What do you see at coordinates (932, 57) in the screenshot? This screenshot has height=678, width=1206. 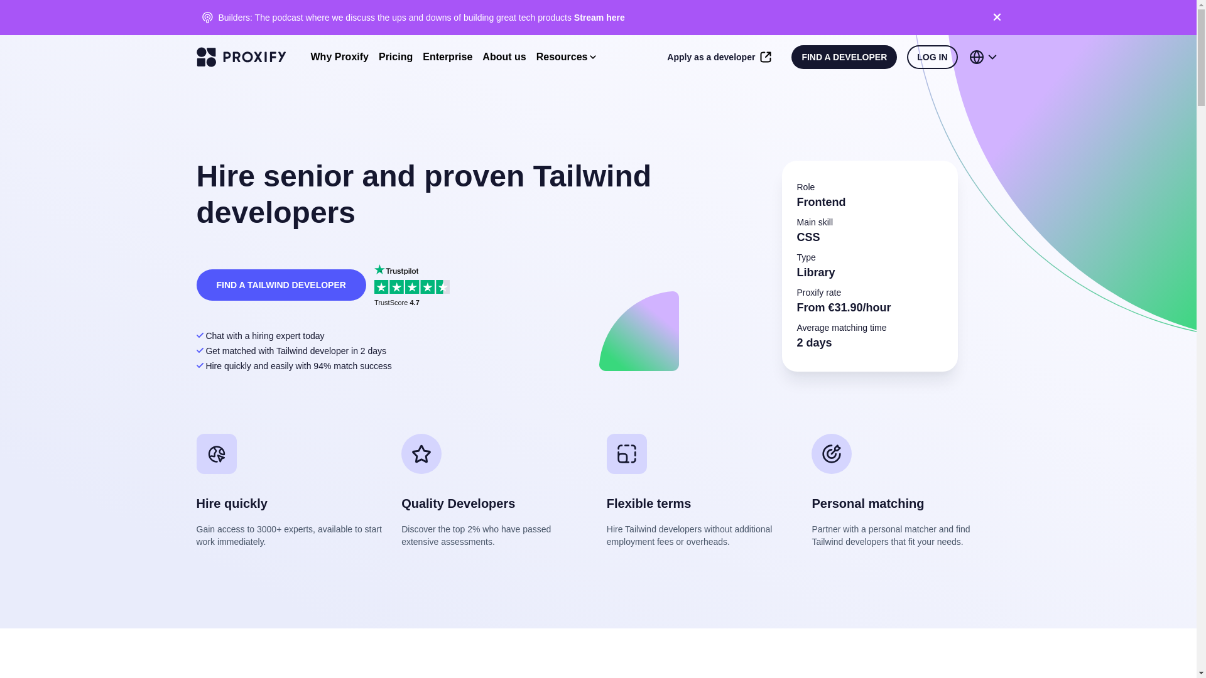 I see `LOG IN` at bounding box center [932, 57].